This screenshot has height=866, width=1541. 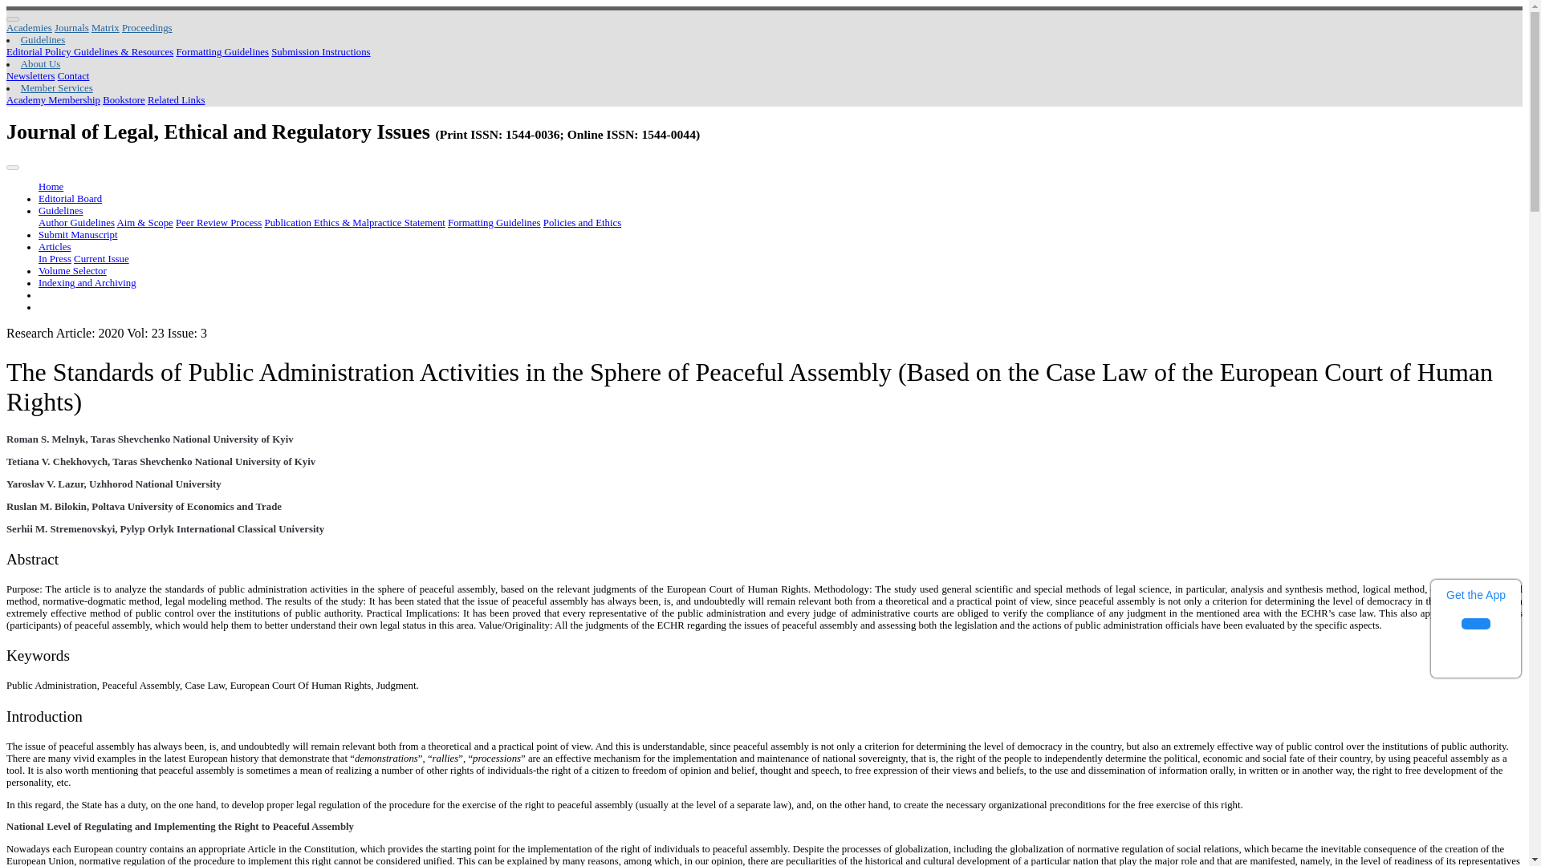 What do you see at coordinates (29, 28) in the screenshot?
I see `Academies` at bounding box center [29, 28].